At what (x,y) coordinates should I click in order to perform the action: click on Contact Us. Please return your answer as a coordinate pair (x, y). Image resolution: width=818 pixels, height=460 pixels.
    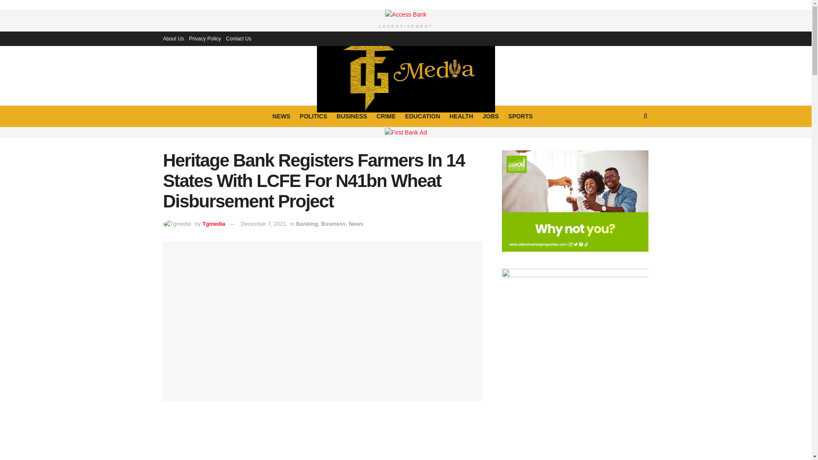
    Looking at the image, I should click on (239, 39).